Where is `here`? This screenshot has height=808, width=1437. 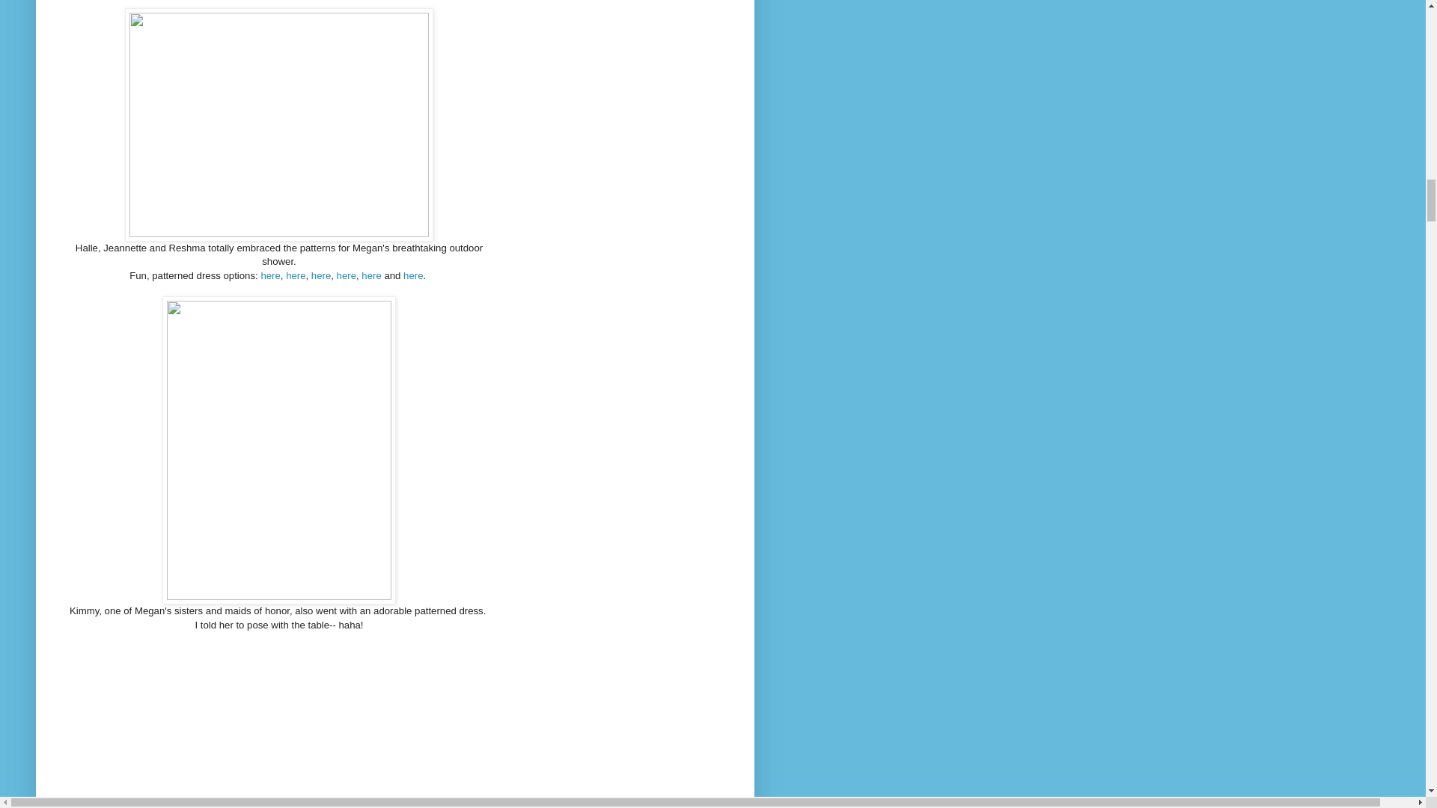 here is located at coordinates (413, 275).